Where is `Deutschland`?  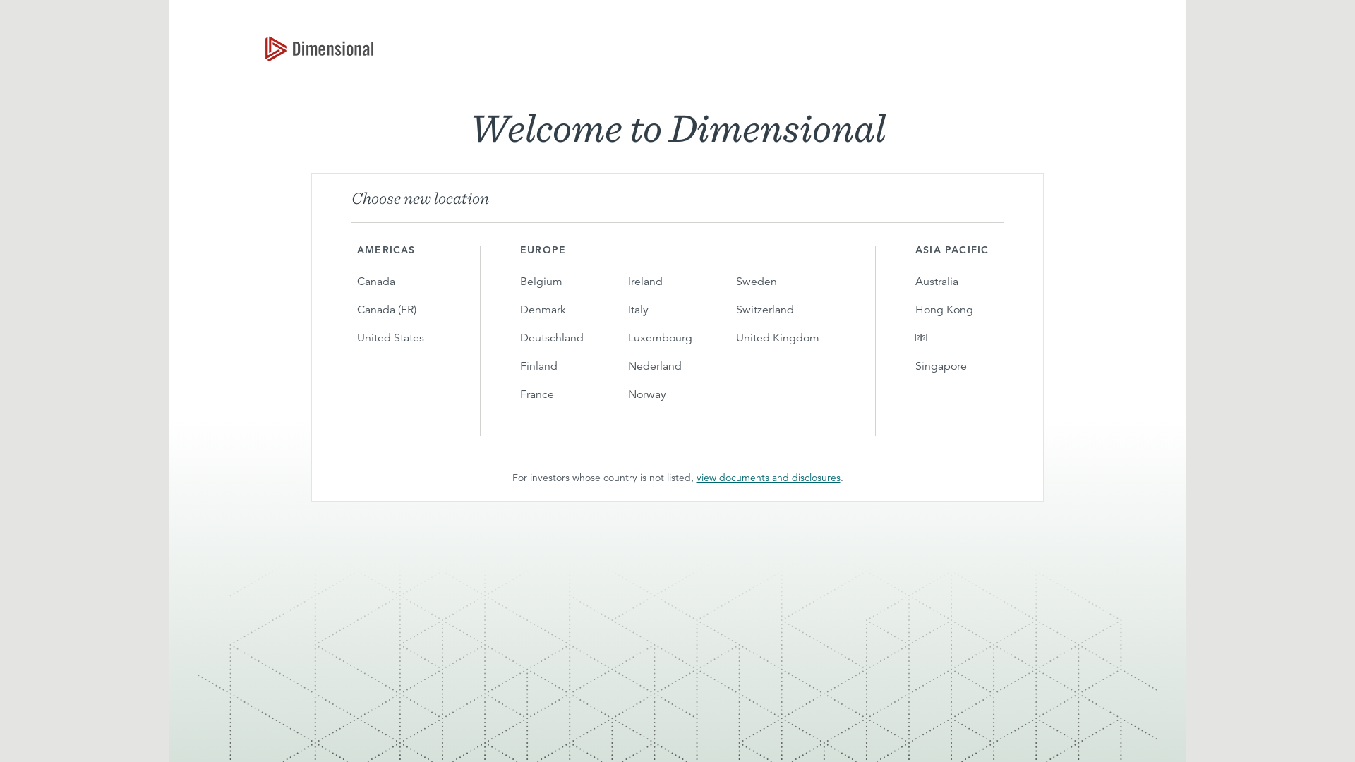 Deutschland is located at coordinates (560, 338).